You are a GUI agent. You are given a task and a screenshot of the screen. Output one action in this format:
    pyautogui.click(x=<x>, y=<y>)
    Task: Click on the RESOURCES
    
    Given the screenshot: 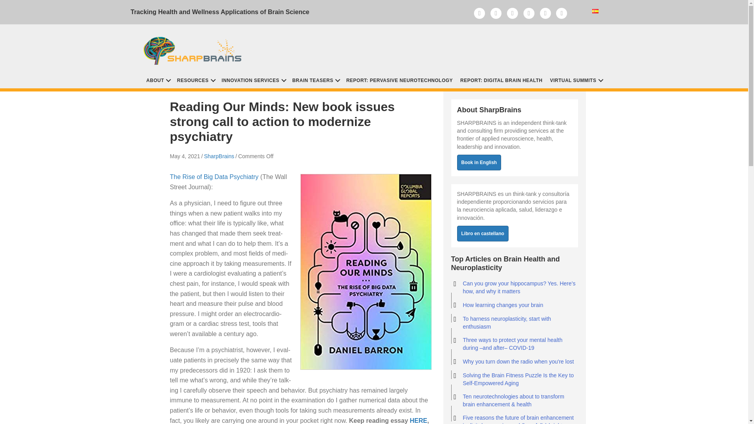 What is the action you would take?
    pyautogui.click(x=196, y=80)
    